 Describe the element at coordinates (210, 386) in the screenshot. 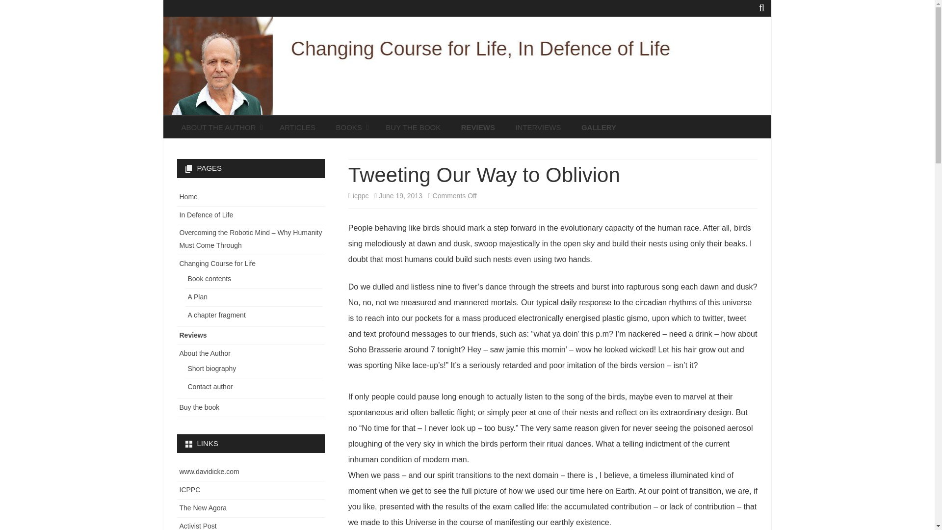

I see `Contact author` at that location.